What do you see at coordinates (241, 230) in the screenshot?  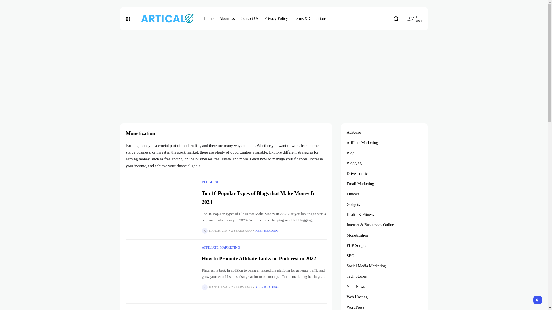 I see `2 YEARS AGO` at bounding box center [241, 230].